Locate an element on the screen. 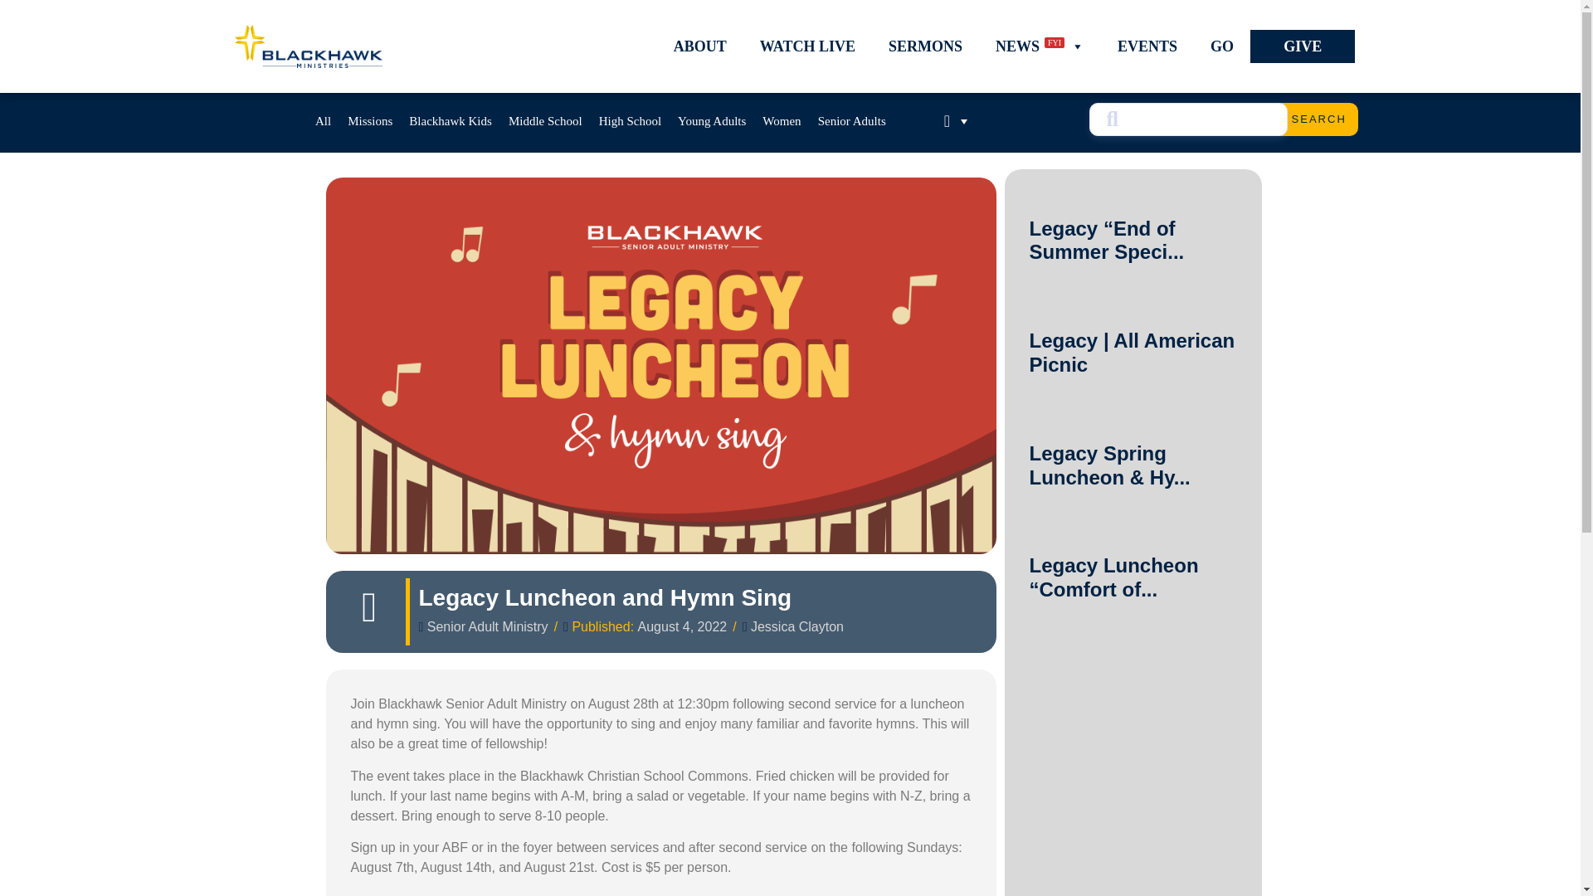  GIVE is located at coordinates (1303, 46).